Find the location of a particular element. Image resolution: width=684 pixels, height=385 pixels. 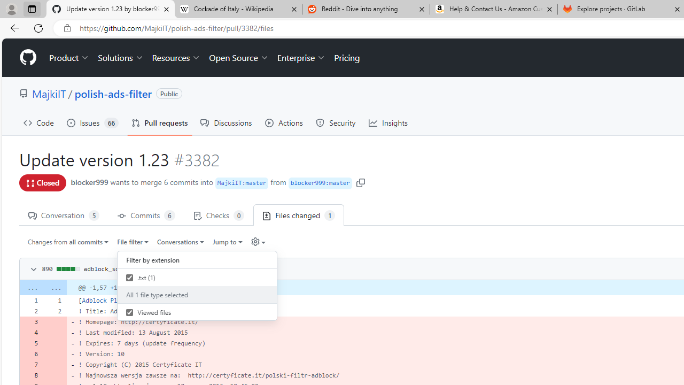

Product is located at coordinates (69, 58).